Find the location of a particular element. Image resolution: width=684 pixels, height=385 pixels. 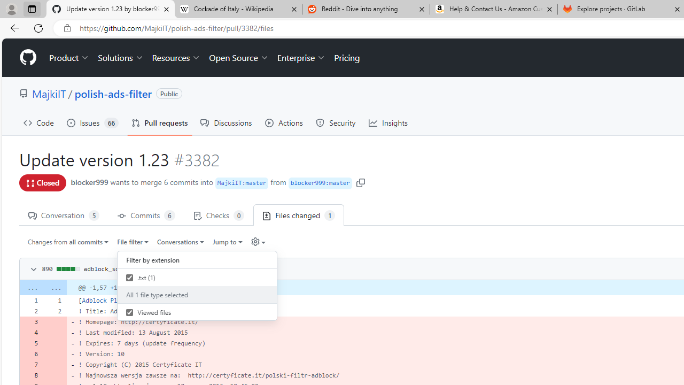

Product is located at coordinates (69, 58).